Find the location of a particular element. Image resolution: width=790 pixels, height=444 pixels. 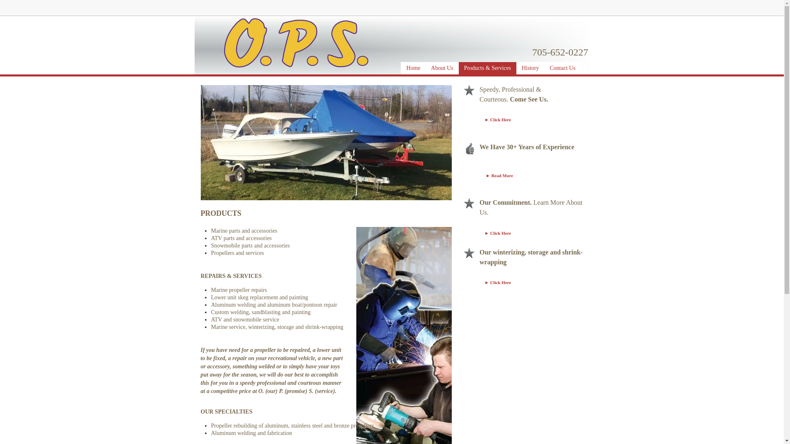

Home is located at coordinates (413, 68).